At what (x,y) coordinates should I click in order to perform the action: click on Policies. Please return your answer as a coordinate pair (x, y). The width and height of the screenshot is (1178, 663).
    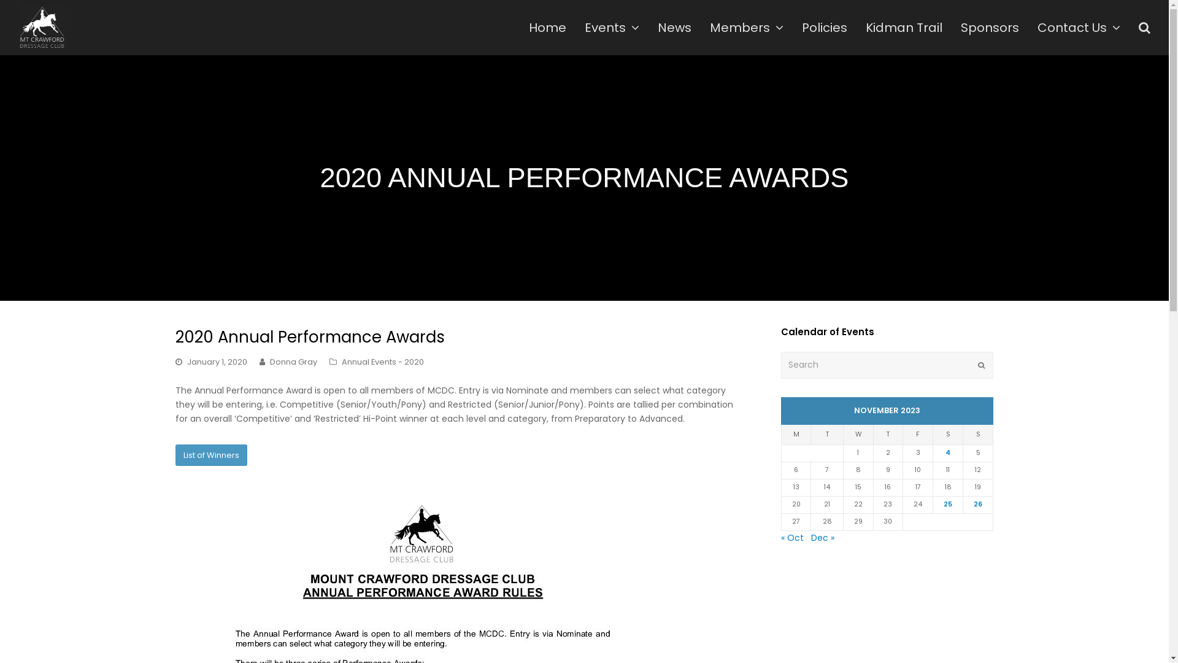
    Looking at the image, I should click on (825, 28).